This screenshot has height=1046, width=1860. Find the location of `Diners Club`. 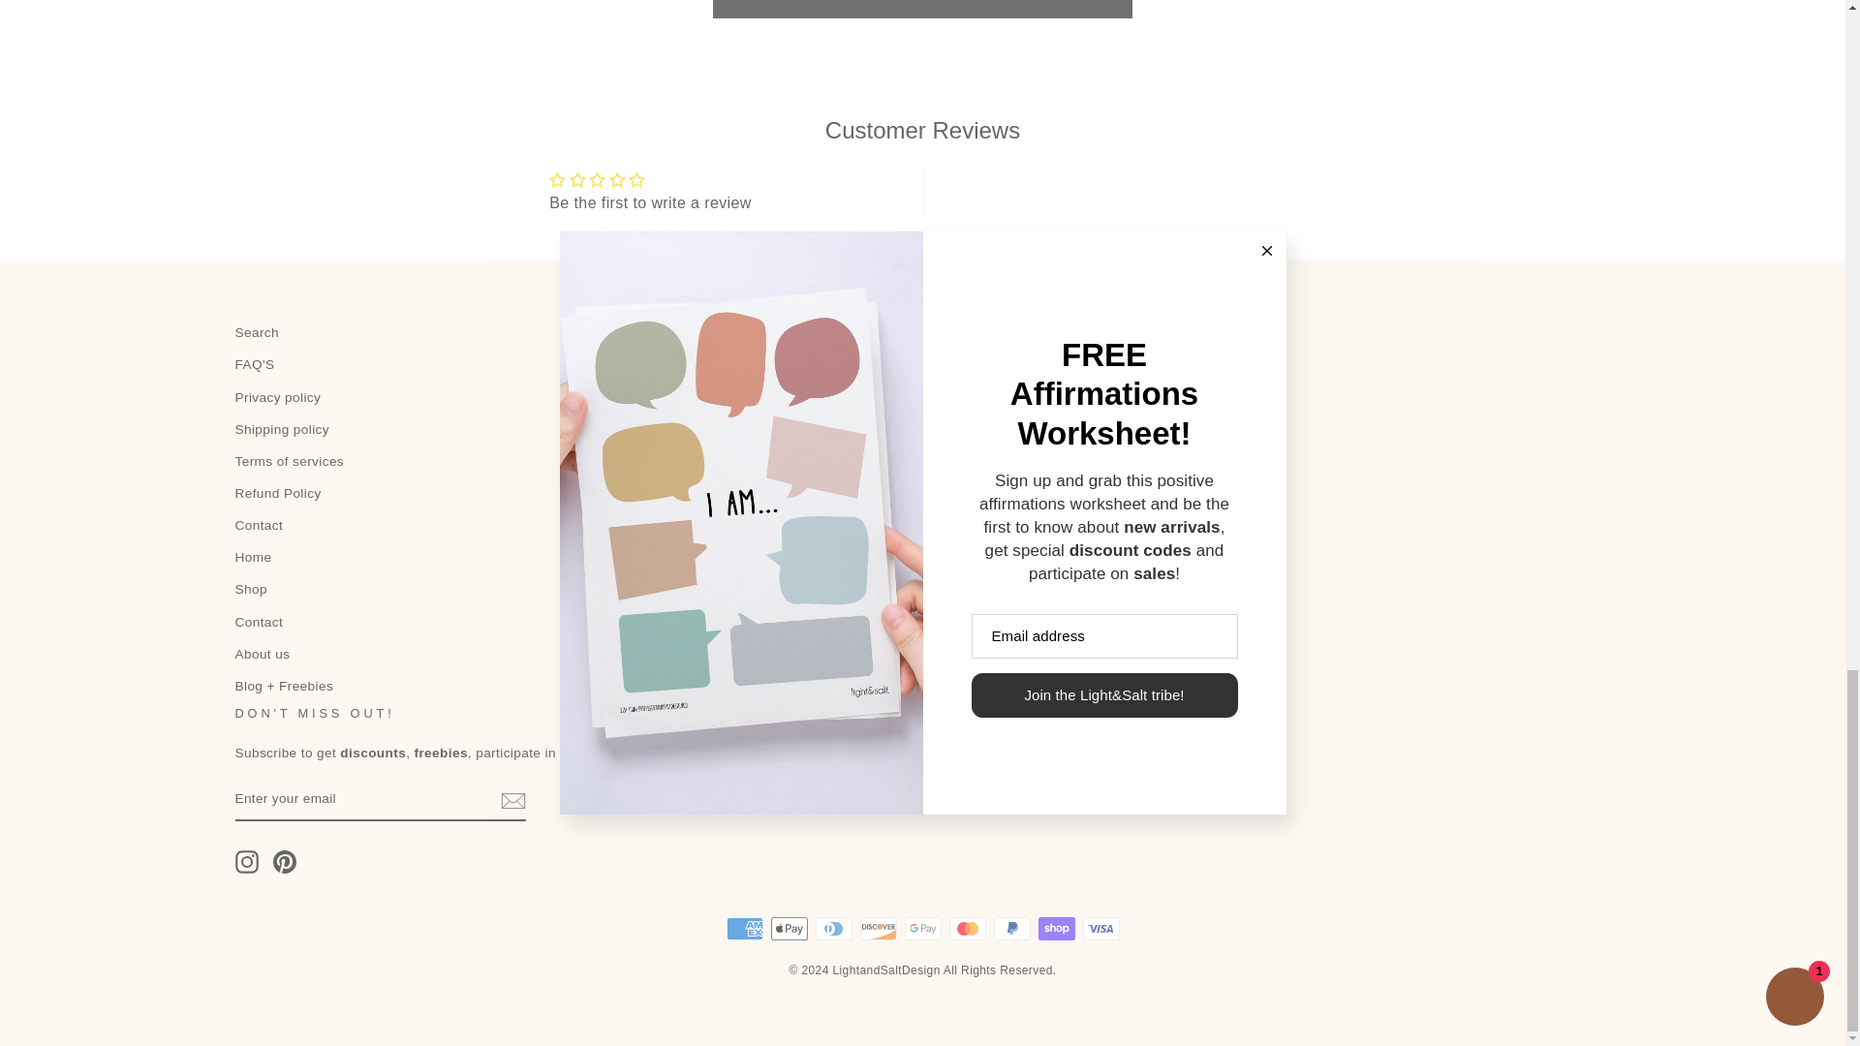

Diners Club is located at coordinates (833, 928).